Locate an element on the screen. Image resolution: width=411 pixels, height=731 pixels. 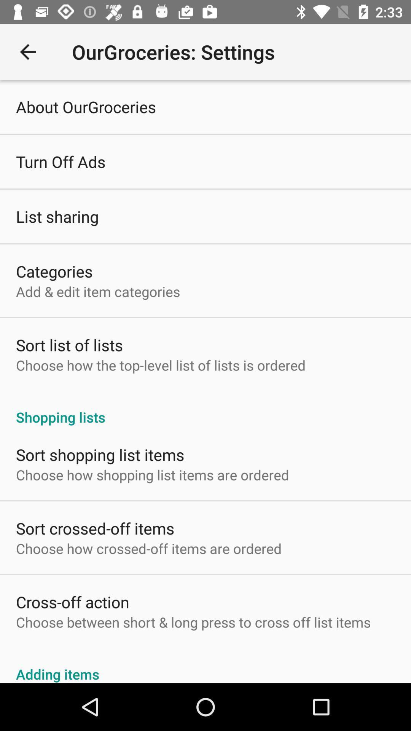
turn on icon above the categories is located at coordinates (57, 216).